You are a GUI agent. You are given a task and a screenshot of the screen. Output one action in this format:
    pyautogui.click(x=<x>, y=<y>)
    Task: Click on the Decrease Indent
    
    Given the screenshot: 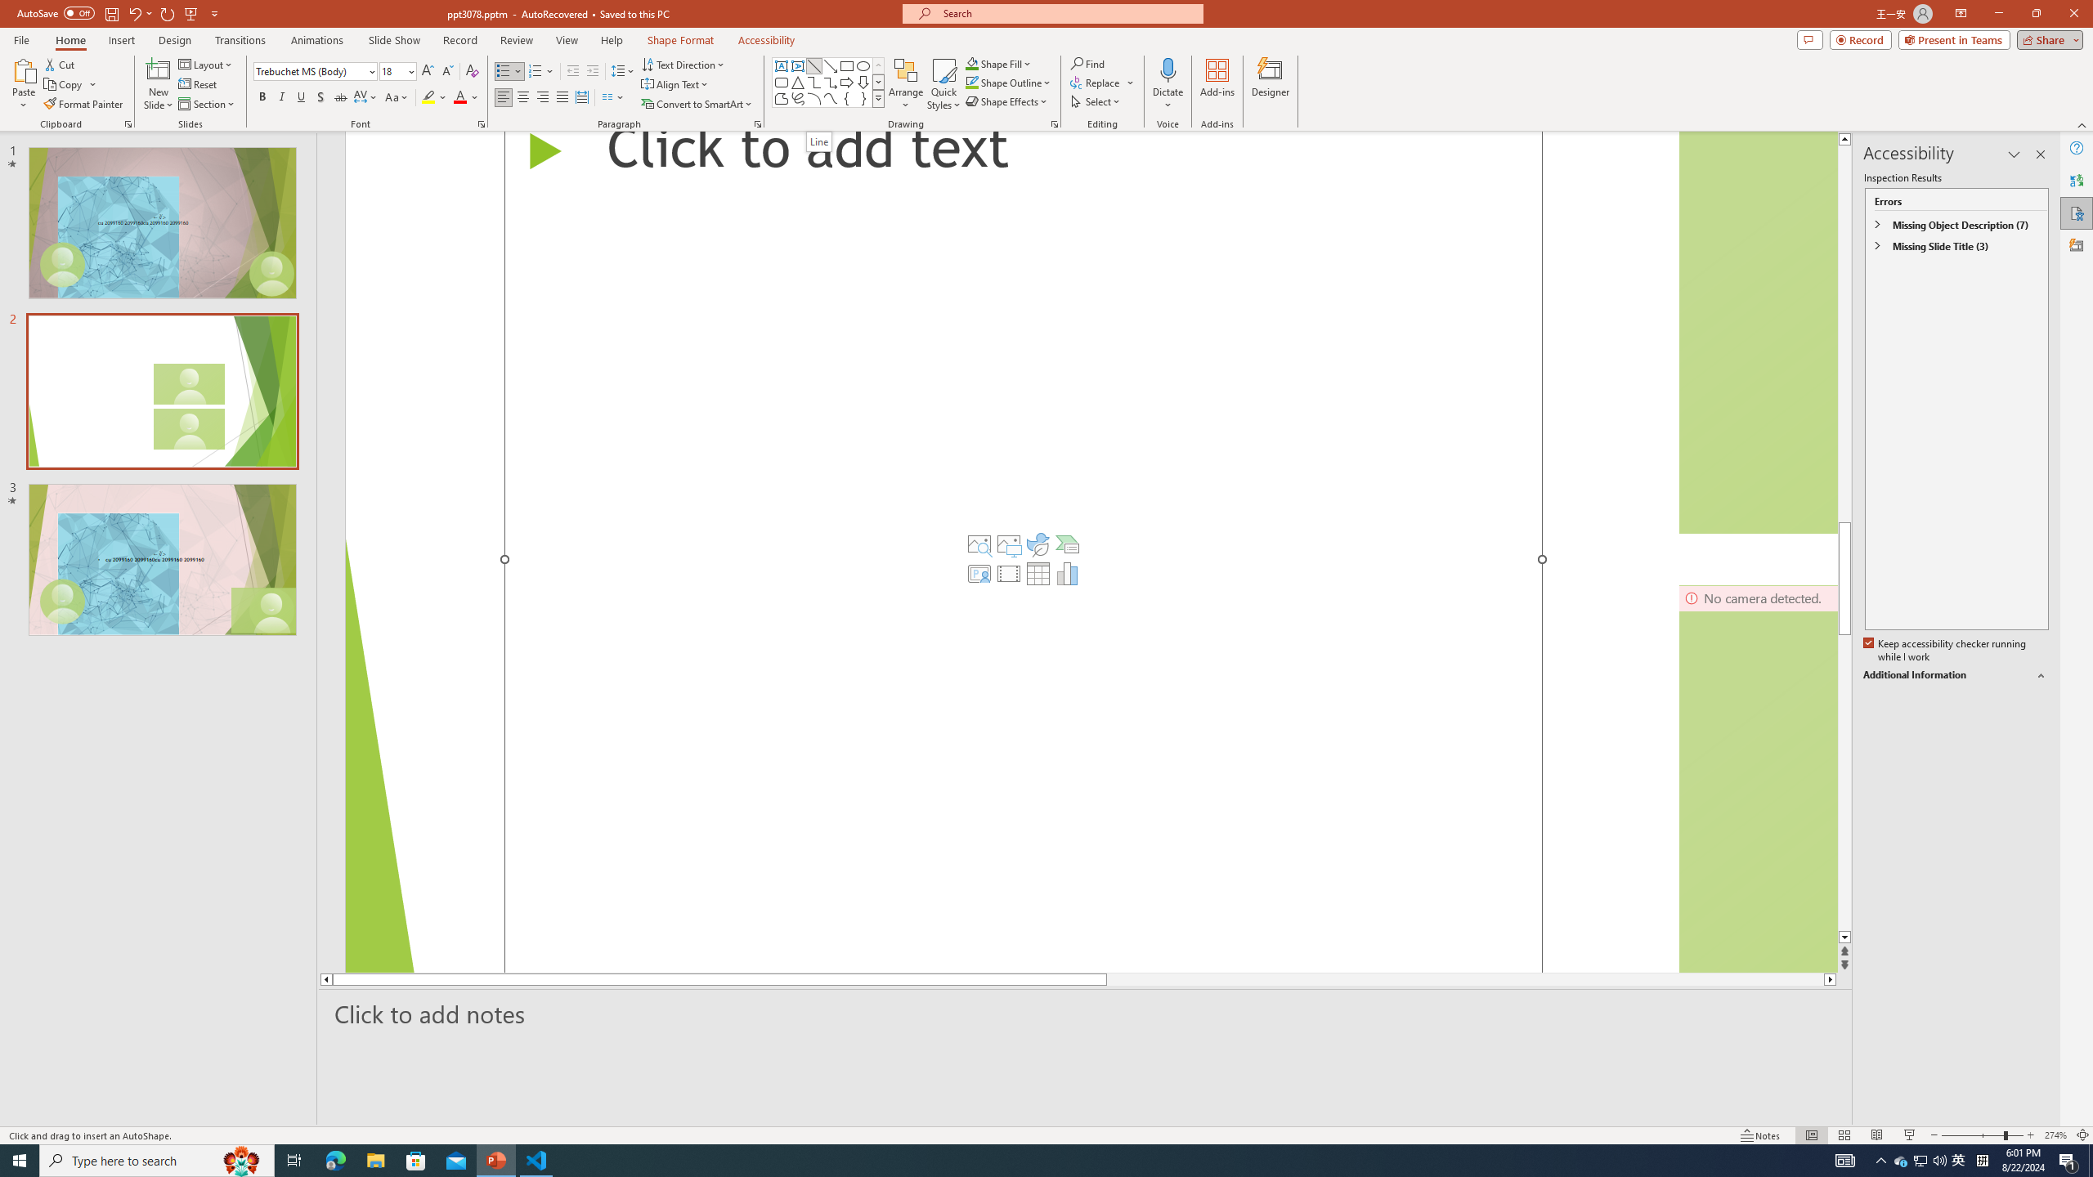 What is the action you would take?
    pyautogui.click(x=573, y=72)
    